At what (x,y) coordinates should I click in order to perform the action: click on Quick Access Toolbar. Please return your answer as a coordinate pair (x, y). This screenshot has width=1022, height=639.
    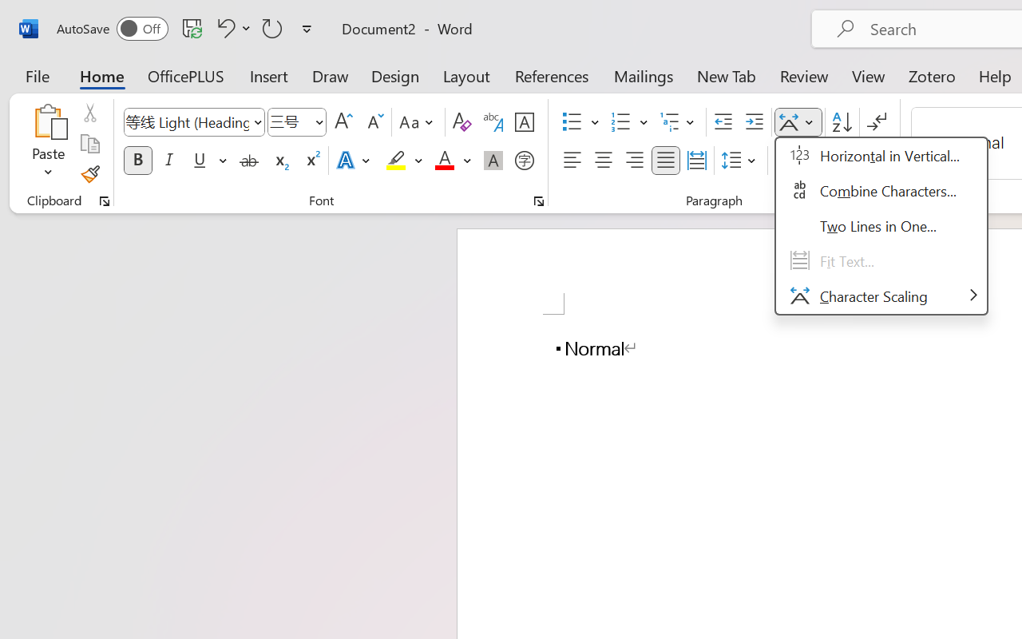
    Looking at the image, I should click on (187, 29).